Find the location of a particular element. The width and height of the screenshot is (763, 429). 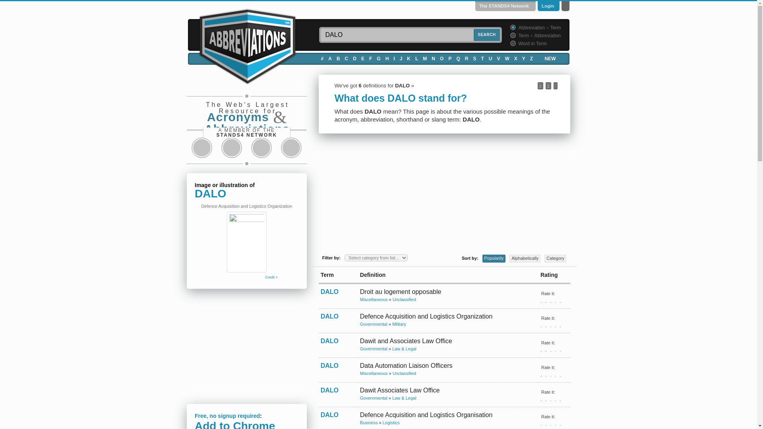

3 is located at coordinates (512, 43).